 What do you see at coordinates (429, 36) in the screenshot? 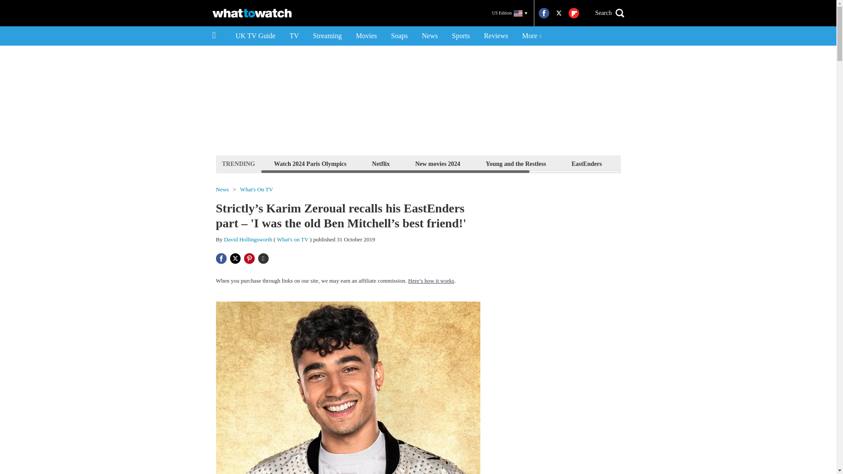
I see `News` at bounding box center [429, 36].